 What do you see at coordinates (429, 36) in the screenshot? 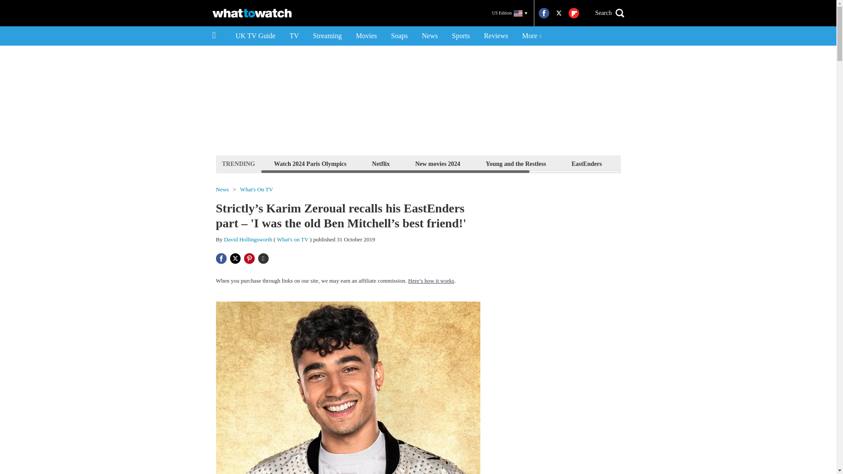
I see `News` at bounding box center [429, 36].